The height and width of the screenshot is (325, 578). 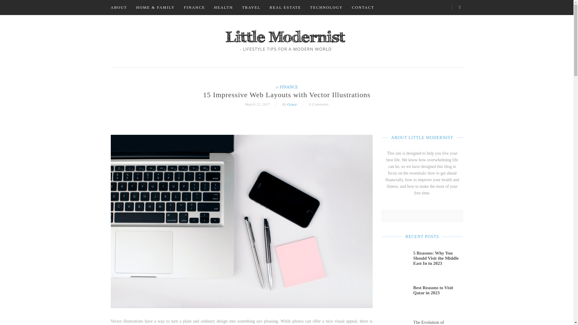 What do you see at coordinates (285, 7) in the screenshot?
I see `REAL ESTATE` at bounding box center [285, 7].